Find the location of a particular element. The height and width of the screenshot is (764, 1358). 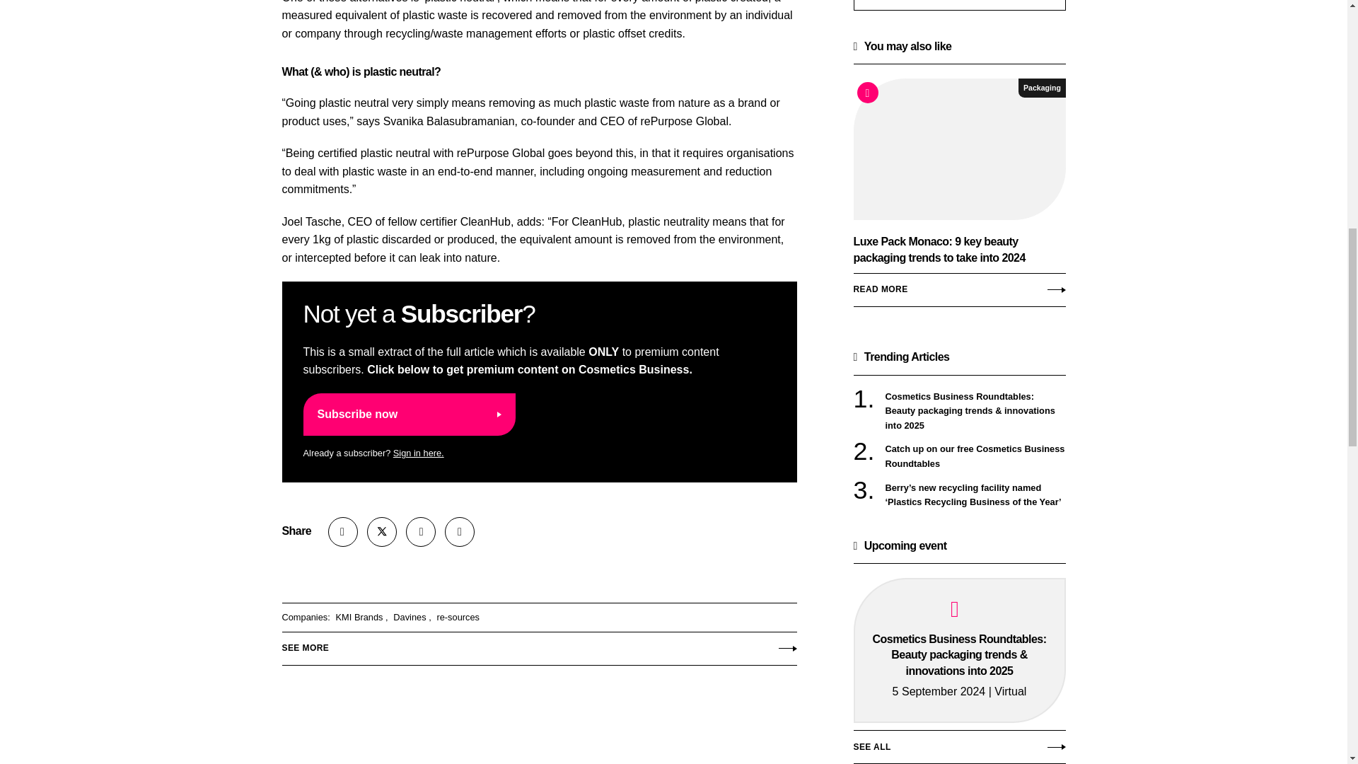

Share this article is located at coordinates (343, 532).